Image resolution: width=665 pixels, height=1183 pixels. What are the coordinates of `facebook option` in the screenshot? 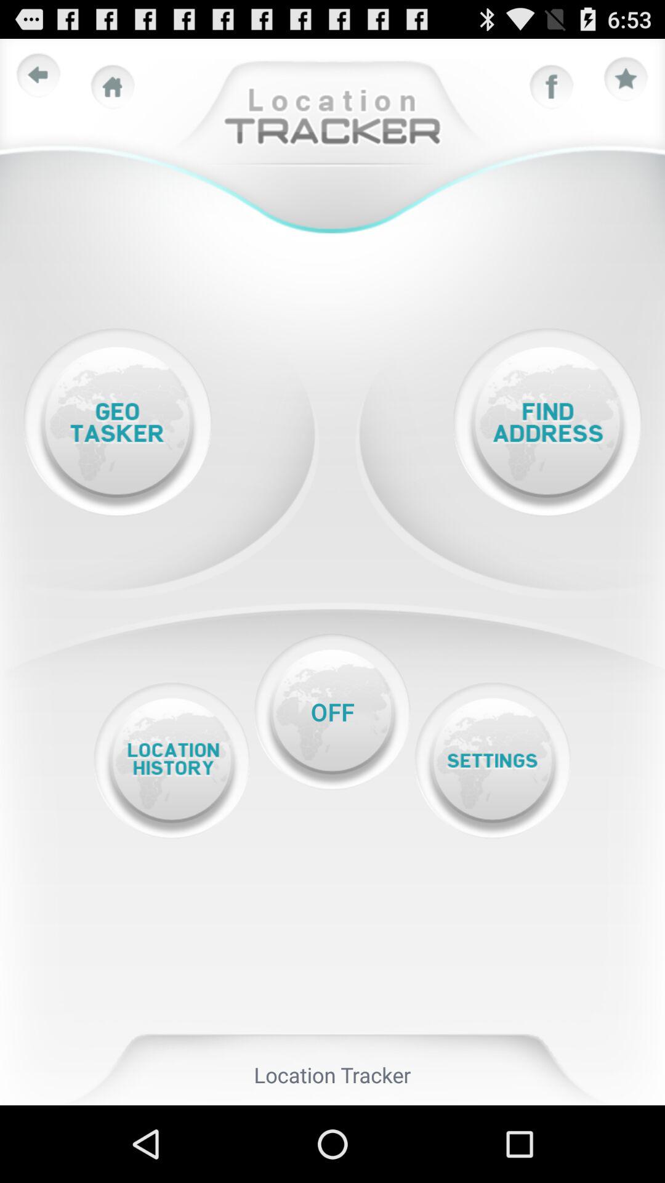 It's located at (552, 87).